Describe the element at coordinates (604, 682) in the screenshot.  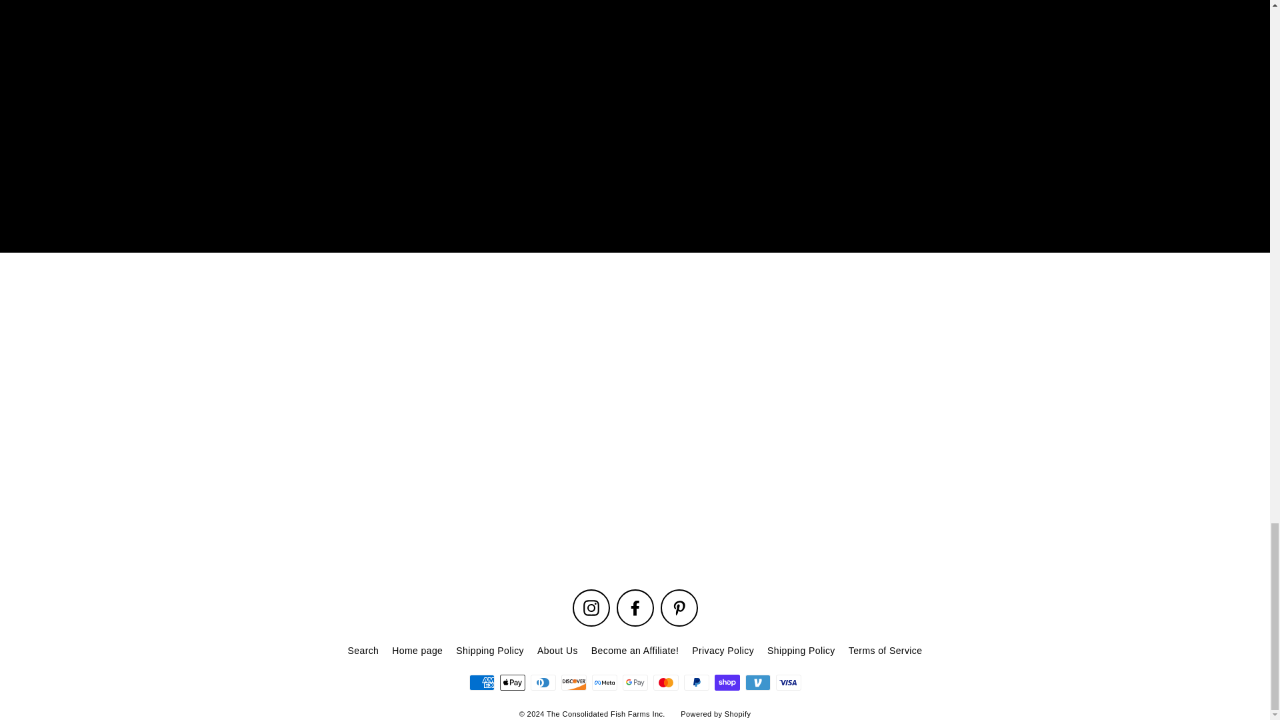
I see `Meta Pay` at that location.